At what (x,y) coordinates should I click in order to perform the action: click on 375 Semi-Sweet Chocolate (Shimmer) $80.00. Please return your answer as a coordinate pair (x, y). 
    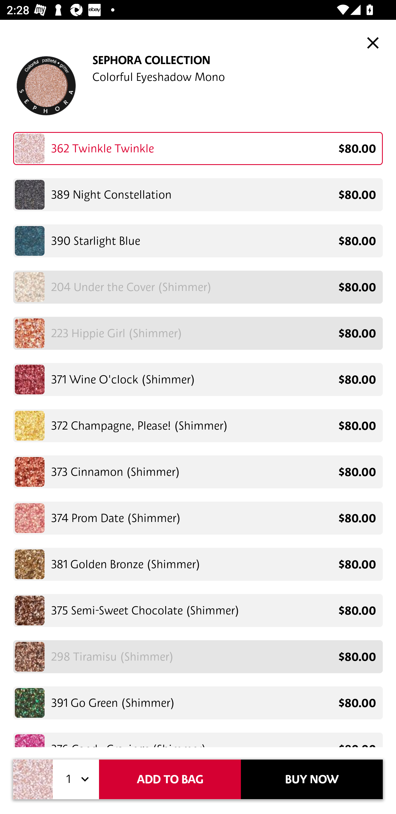
    Looking at the image, I should click on (198, 610).